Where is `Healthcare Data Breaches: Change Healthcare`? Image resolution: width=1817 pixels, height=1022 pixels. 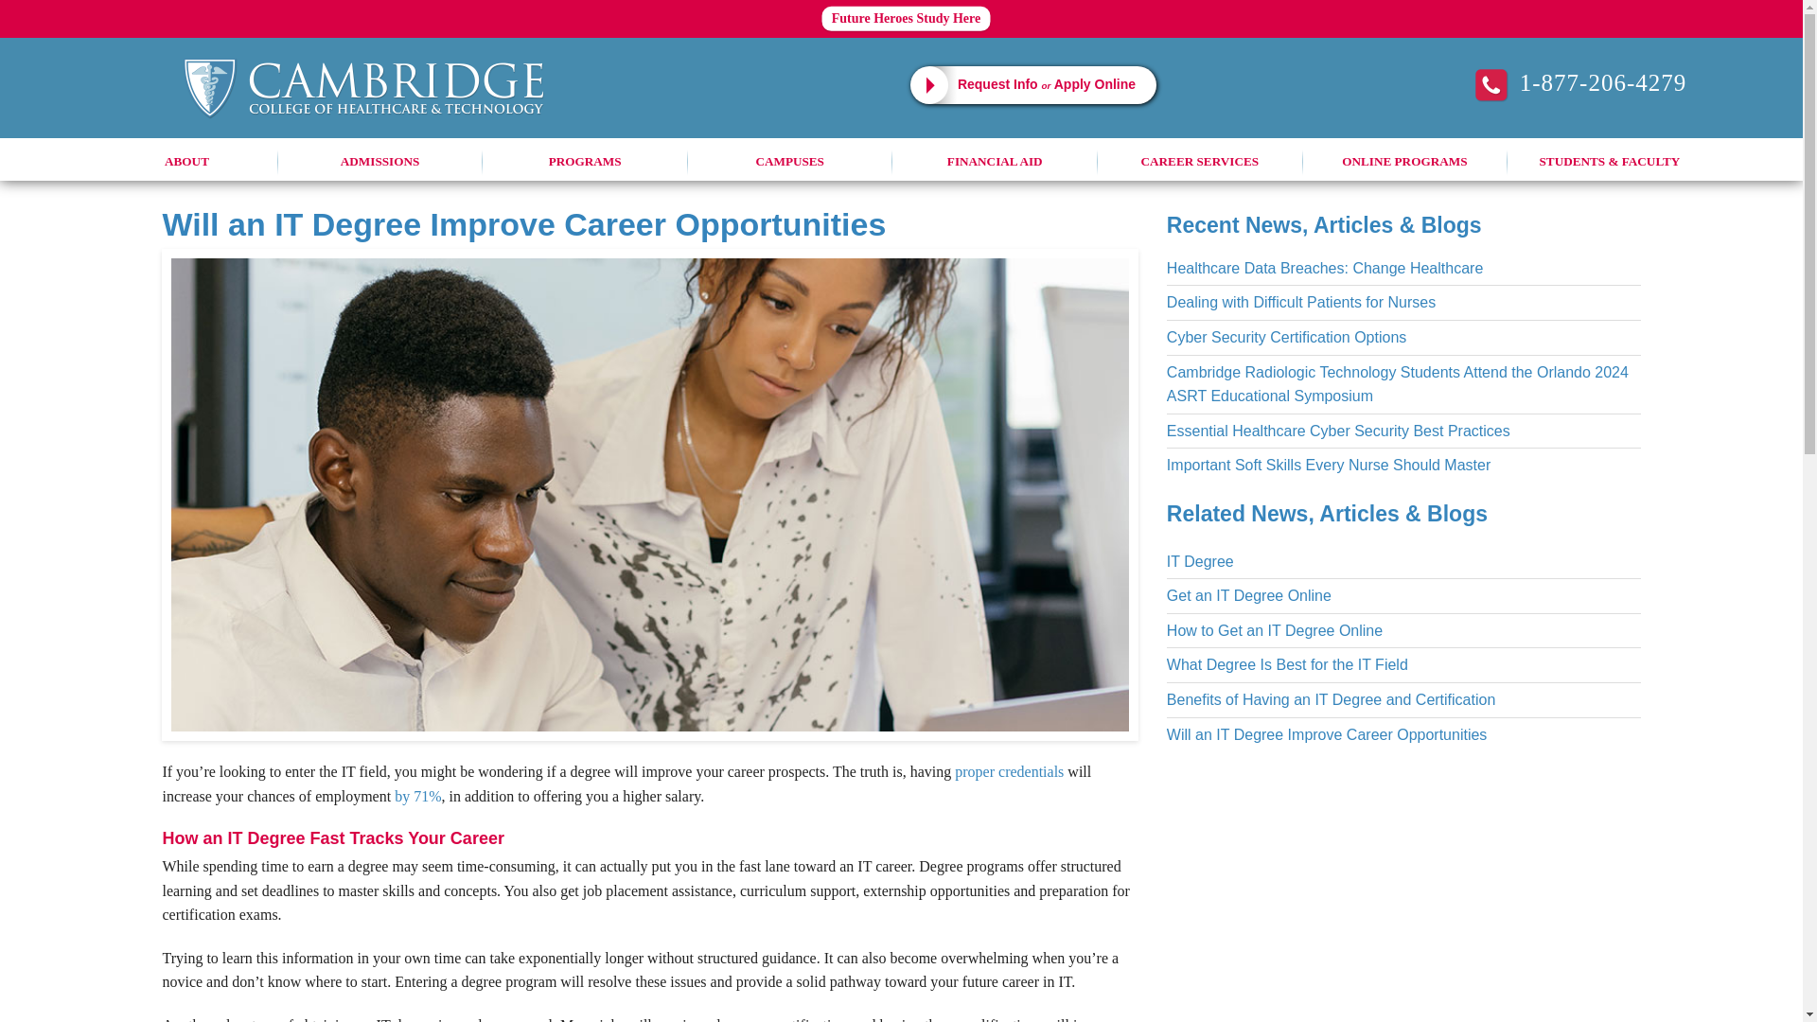 Healthcare Data Breaches: Change Healthcare is located at coordinates (1324, 268).